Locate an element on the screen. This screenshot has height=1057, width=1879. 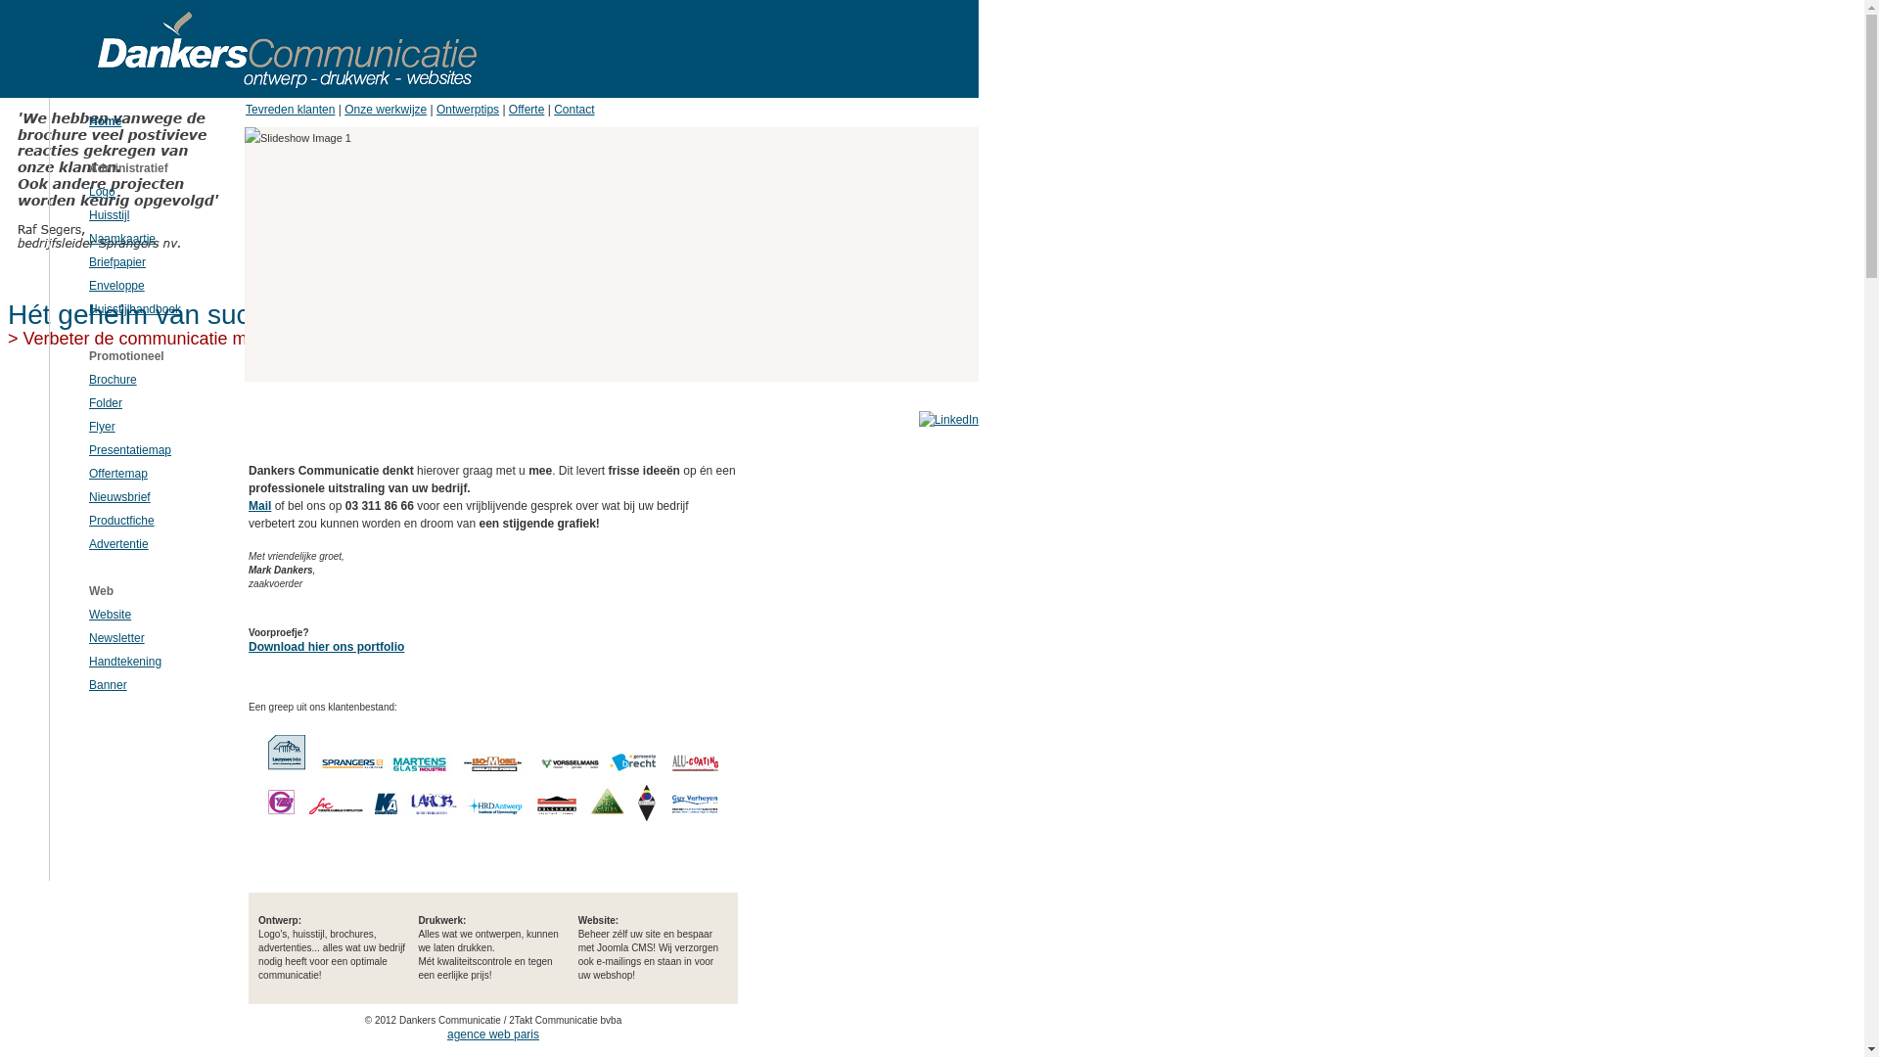
Home is located at coordinates (106, 121).